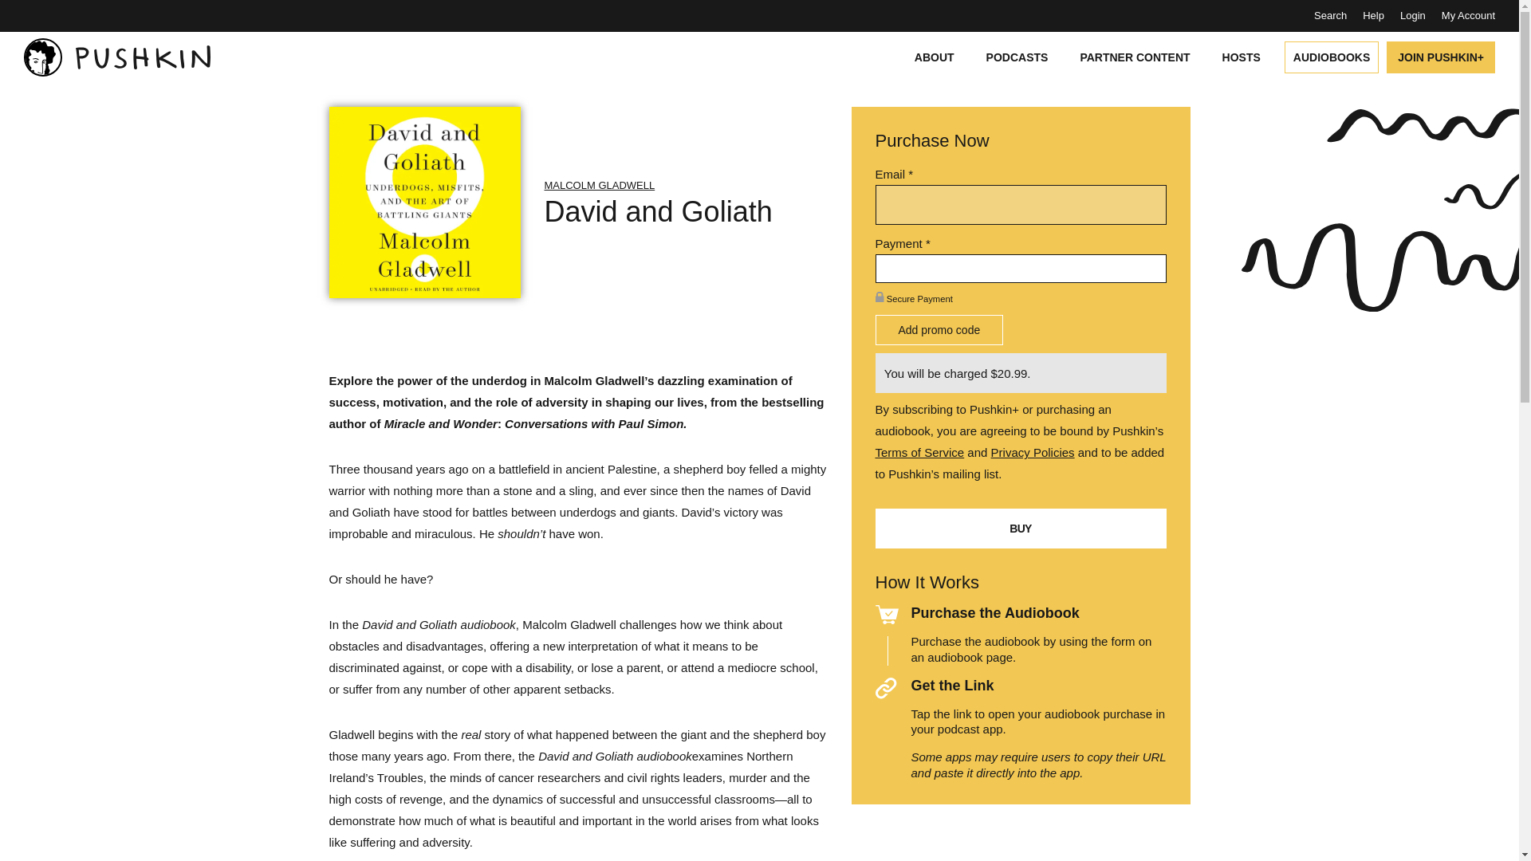 This screenshot has height=861, width=1531. What do you see at coordinates (1330, 15) in the screenshot?
I see `Search` at bounding box center [1330, 15].